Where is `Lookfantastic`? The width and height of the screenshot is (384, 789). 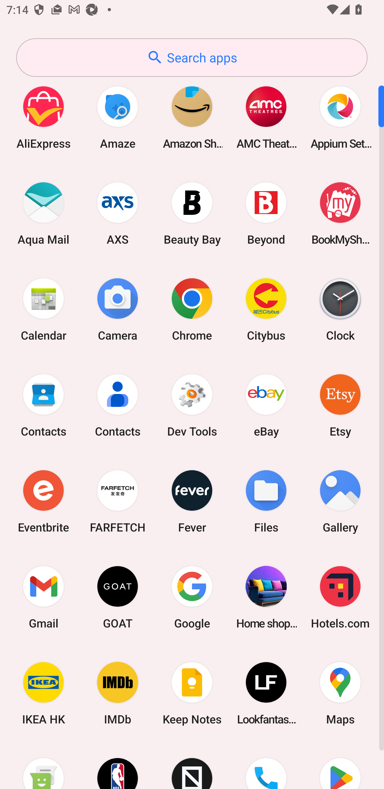
Lookfantastic is located at coordinates (266, 694).